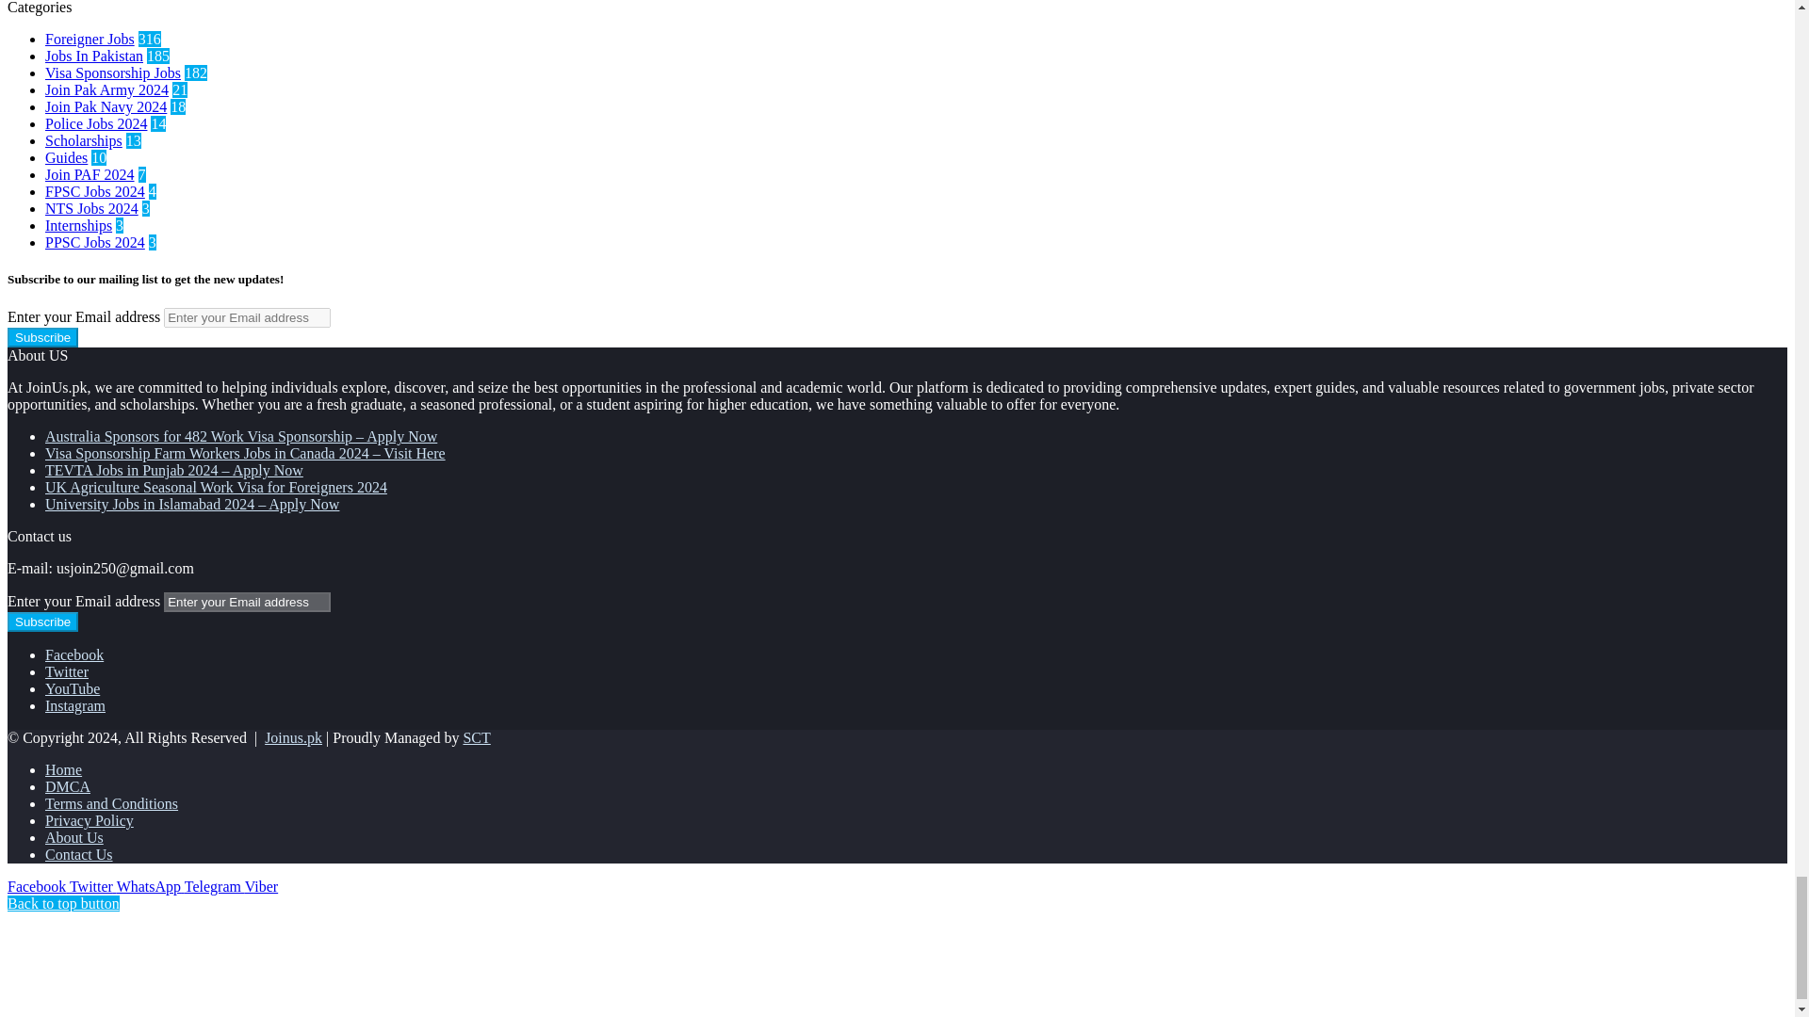  Describe the element at coordinates (214, 887) in the screenshot. I see `Telegram` at that location.